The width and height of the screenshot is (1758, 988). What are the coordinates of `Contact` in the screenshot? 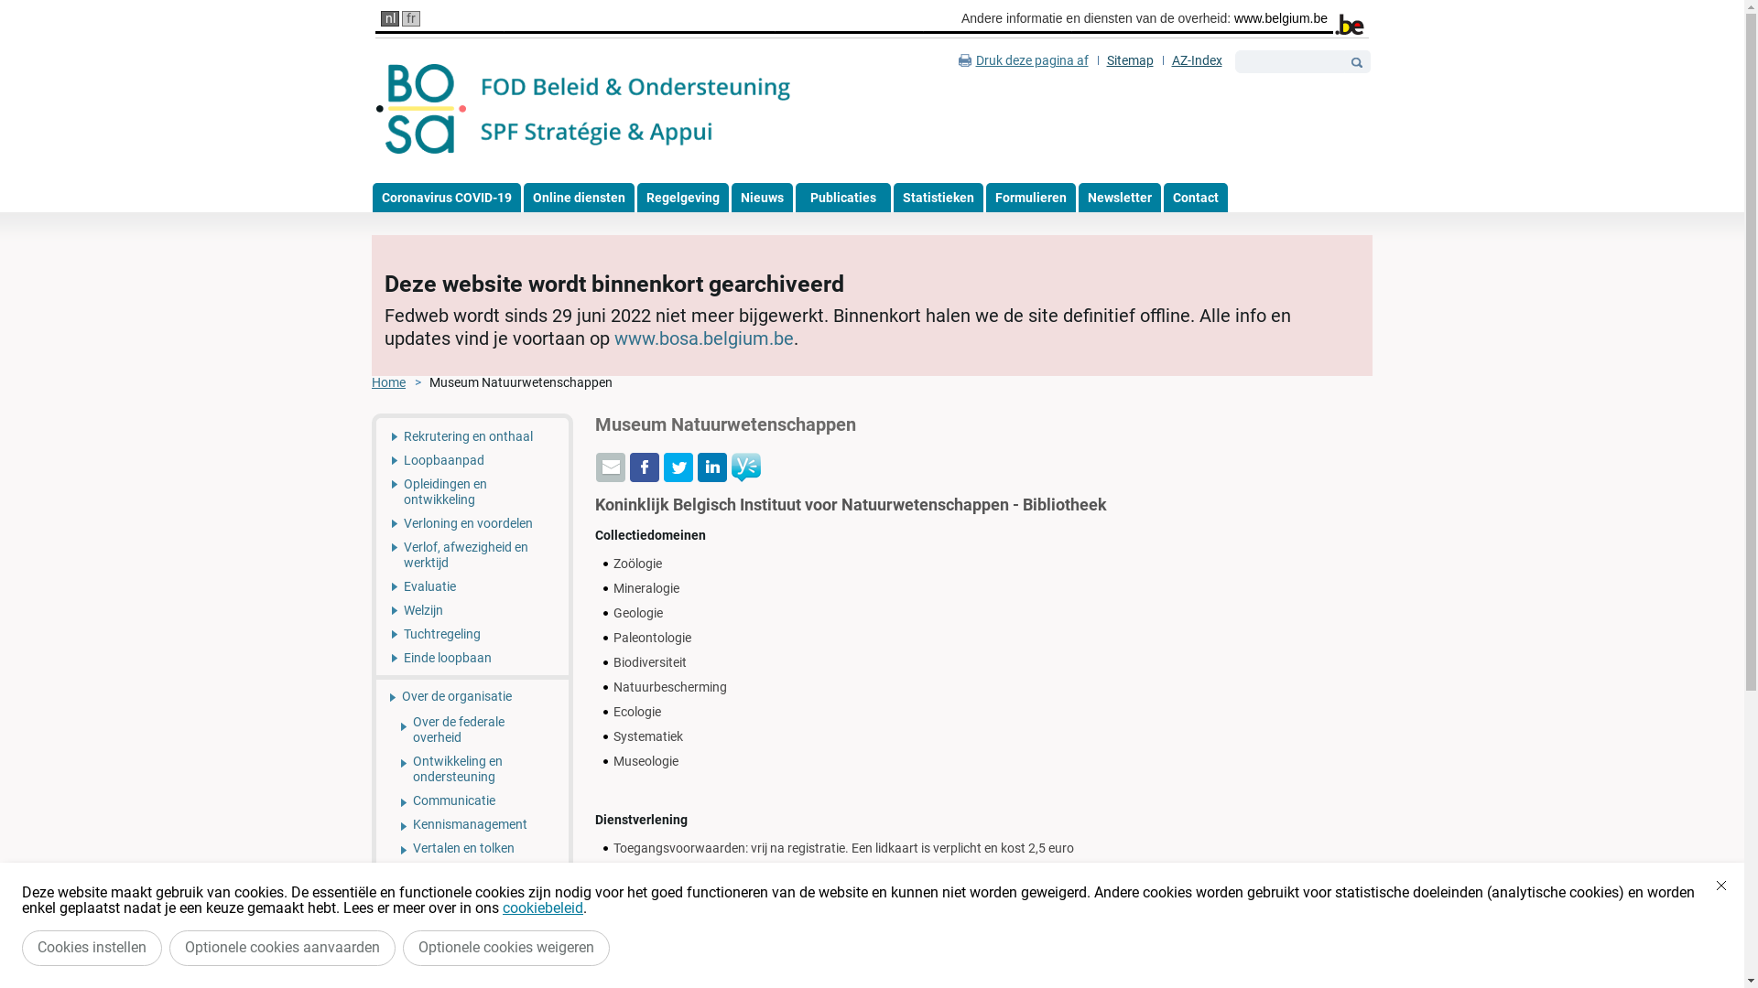 It's located at (1195, 198).